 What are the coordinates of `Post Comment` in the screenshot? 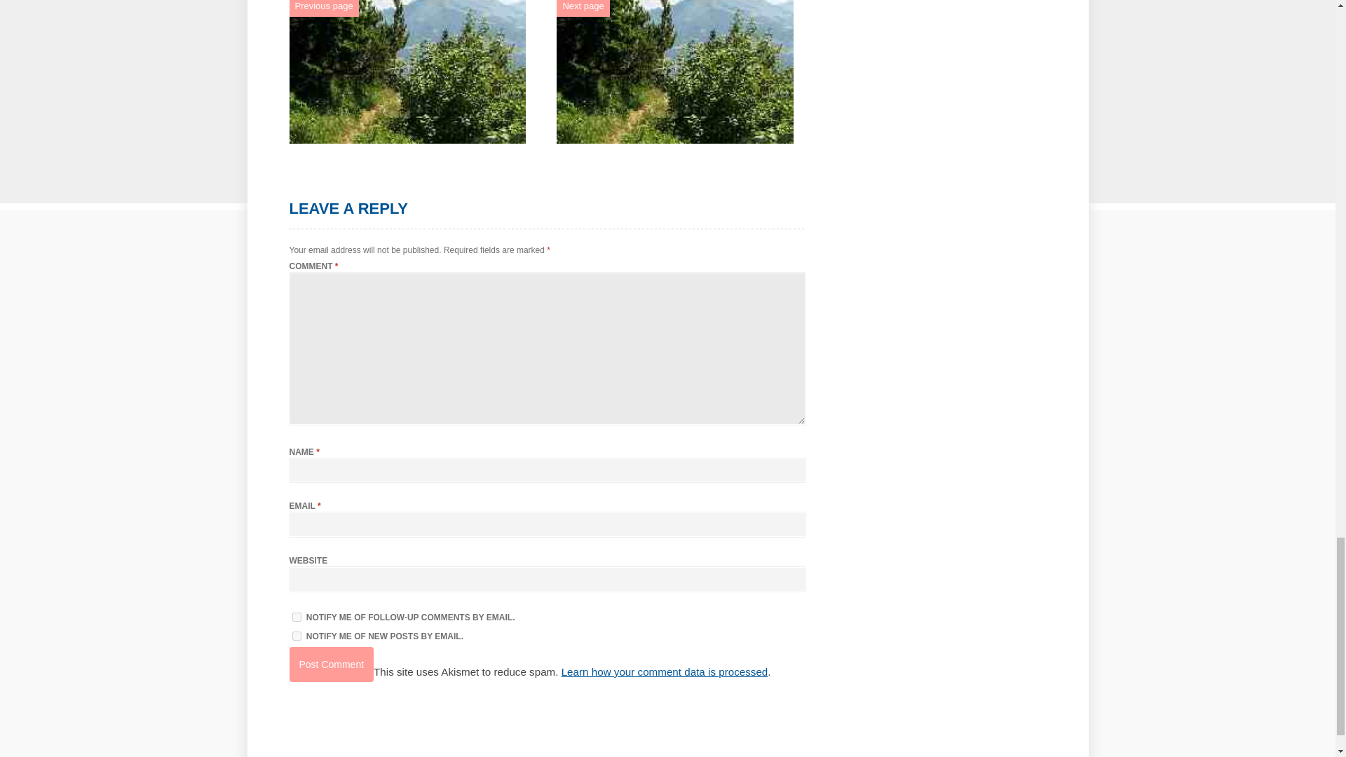 It's located at (331, 664).